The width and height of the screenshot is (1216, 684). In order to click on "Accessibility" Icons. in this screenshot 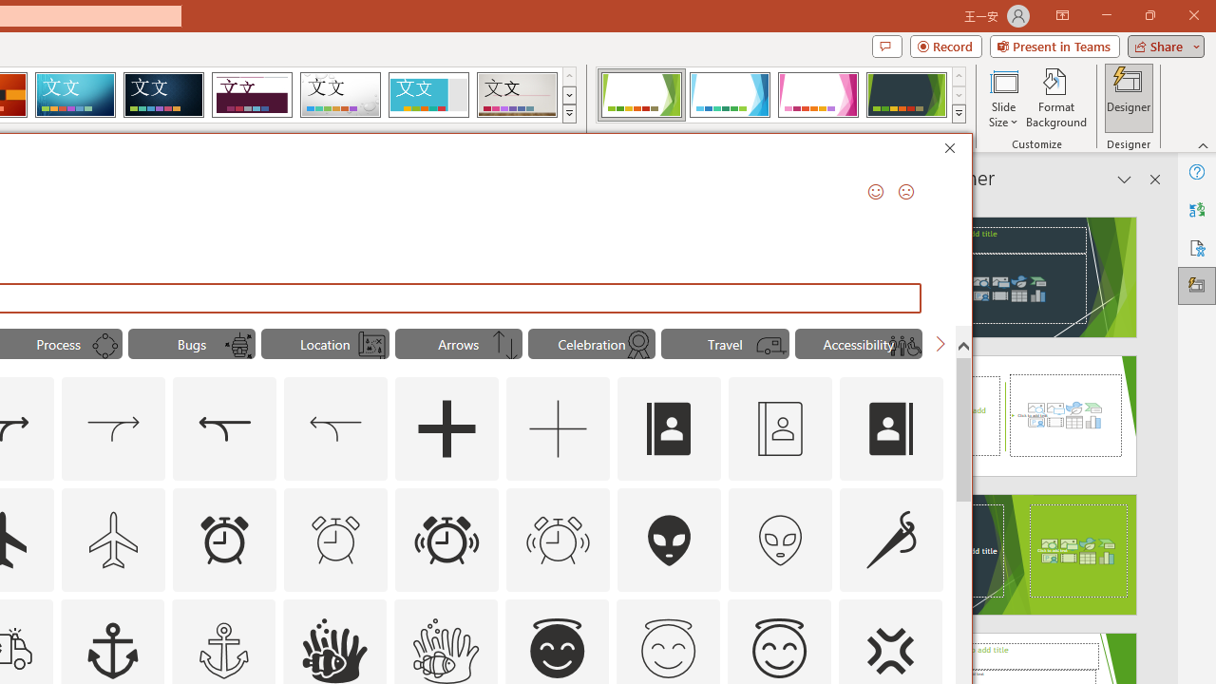, I will do `click(859, 344)`.